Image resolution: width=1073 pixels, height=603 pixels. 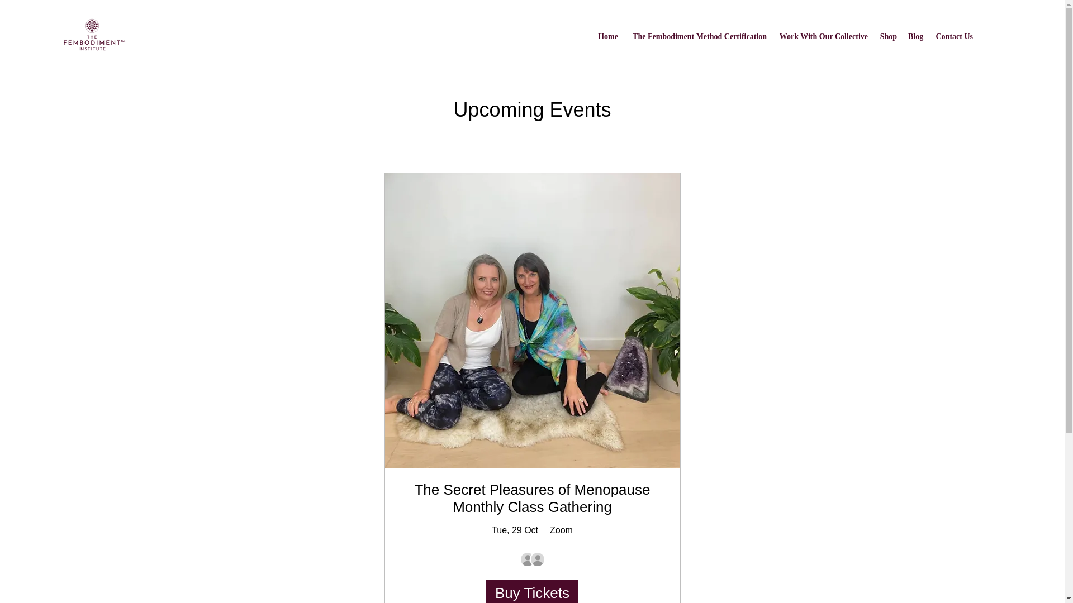 What do you see at coordinates (887, 37) in the screenshot?
I see `Shop` at bounding box center [887, 37].